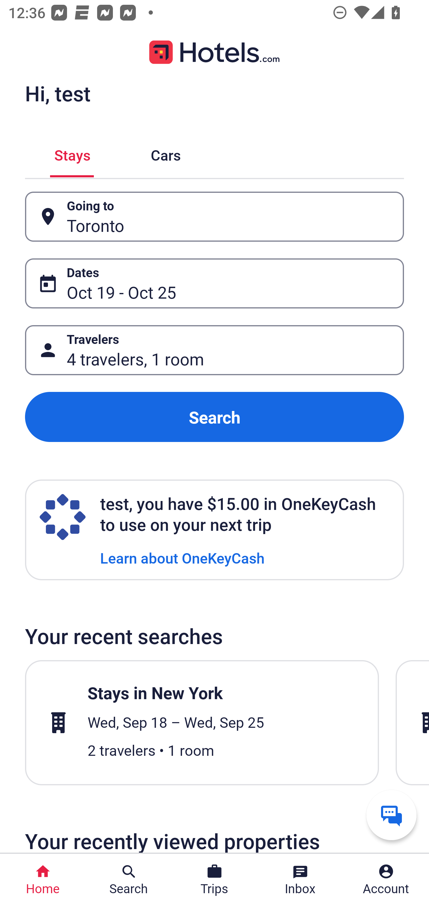  Describe the element at coordinates (386, 880) in the screenshot. I see `Account Profile. Button` at that location.